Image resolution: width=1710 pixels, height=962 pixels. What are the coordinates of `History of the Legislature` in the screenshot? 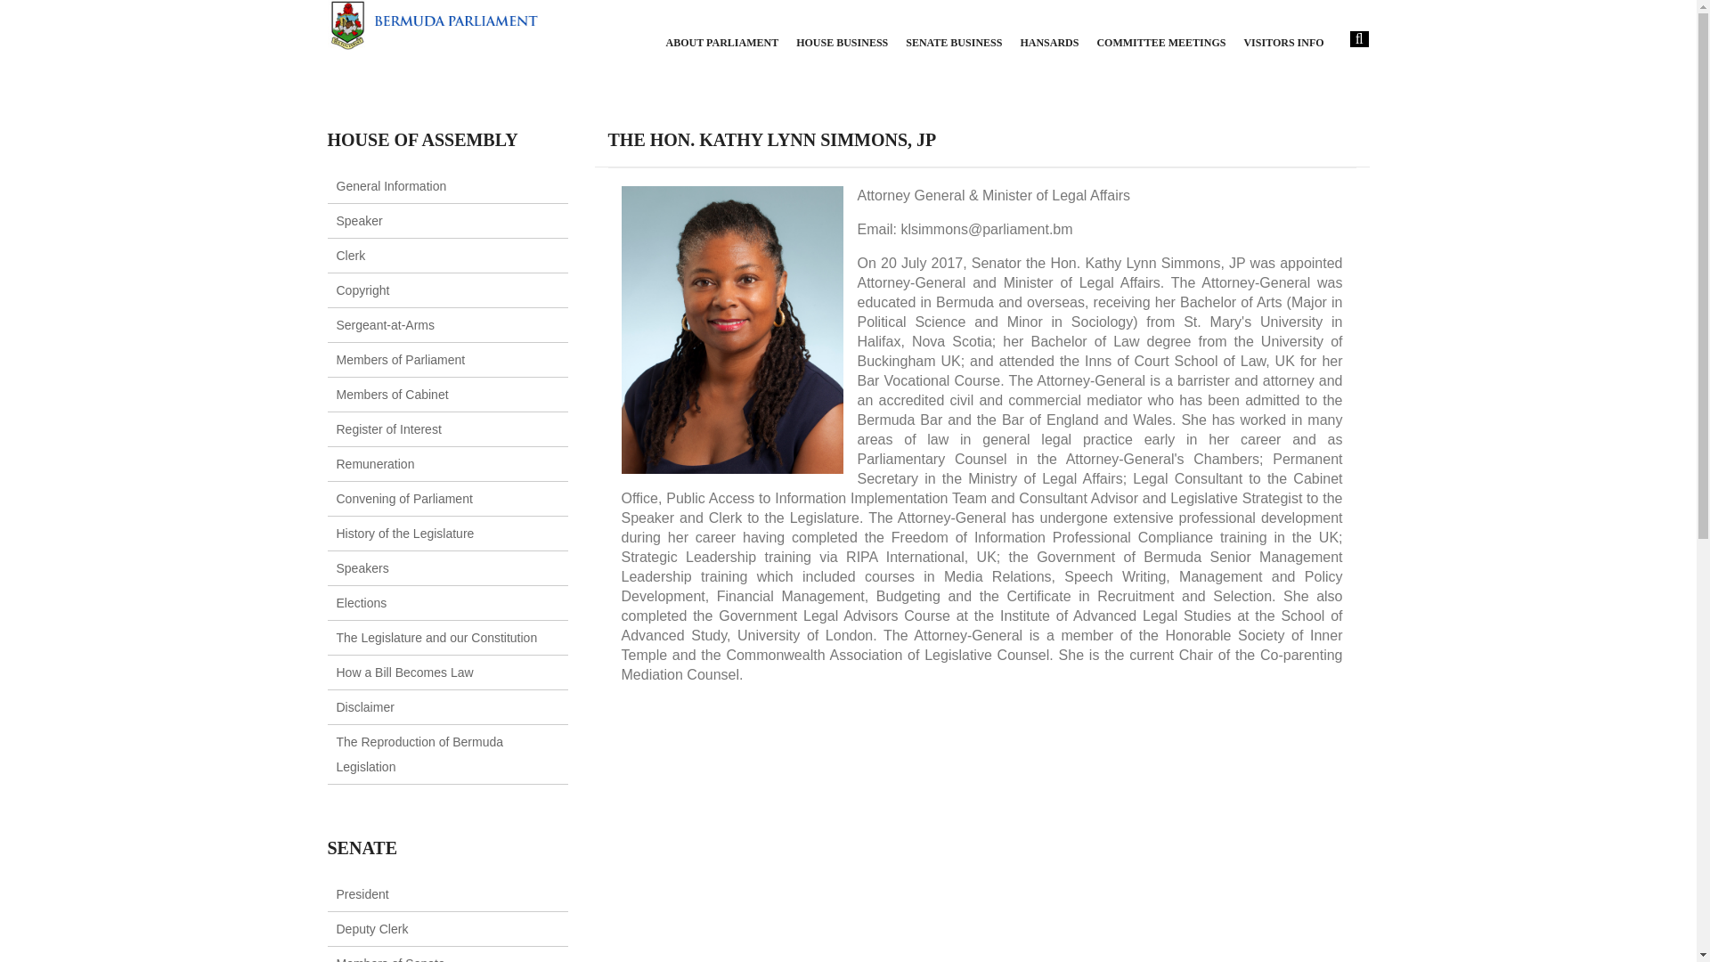 It's located at (406, 533).